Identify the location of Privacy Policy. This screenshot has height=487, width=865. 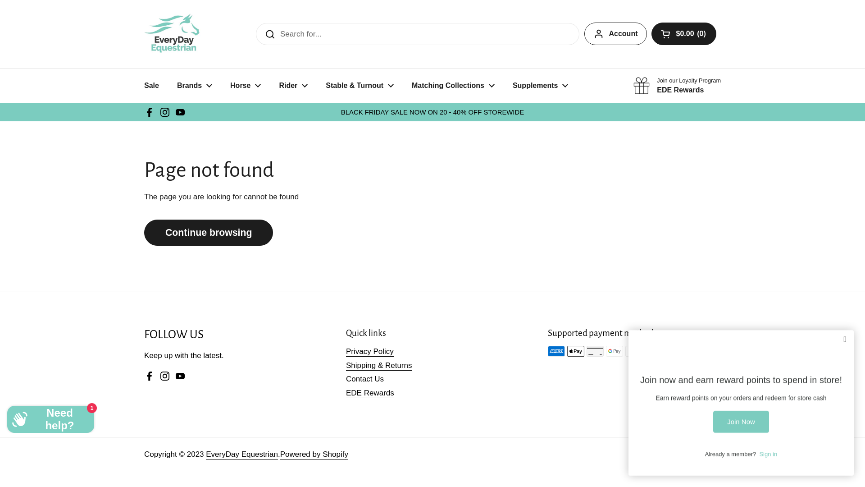
(370, 352).